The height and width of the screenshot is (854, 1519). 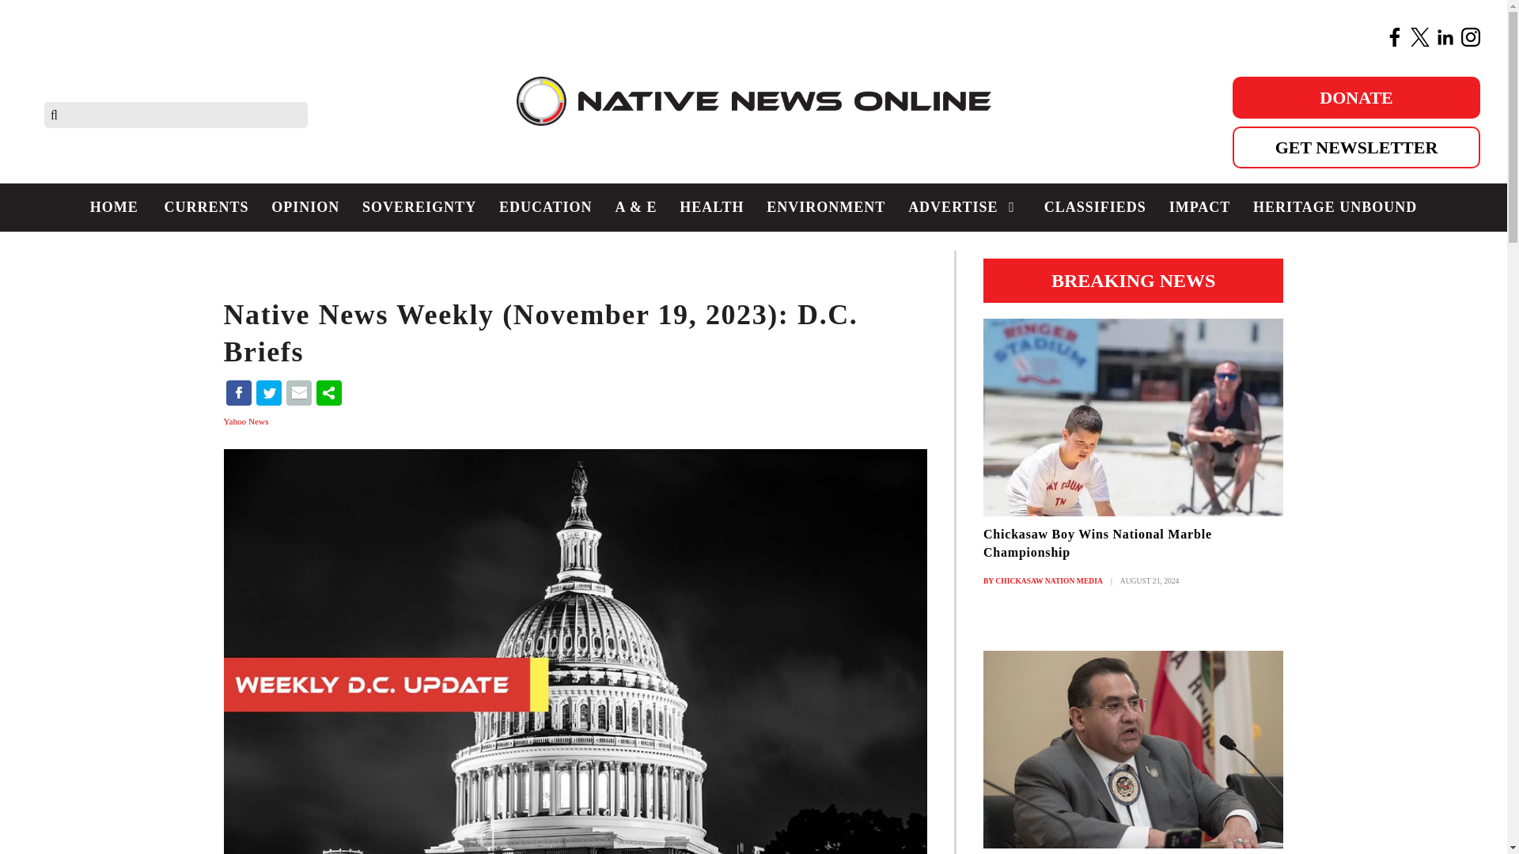 What do you see at coordinates (114, 207) in the screenshot?
I see `HOME` at bounding box center [114, 207].